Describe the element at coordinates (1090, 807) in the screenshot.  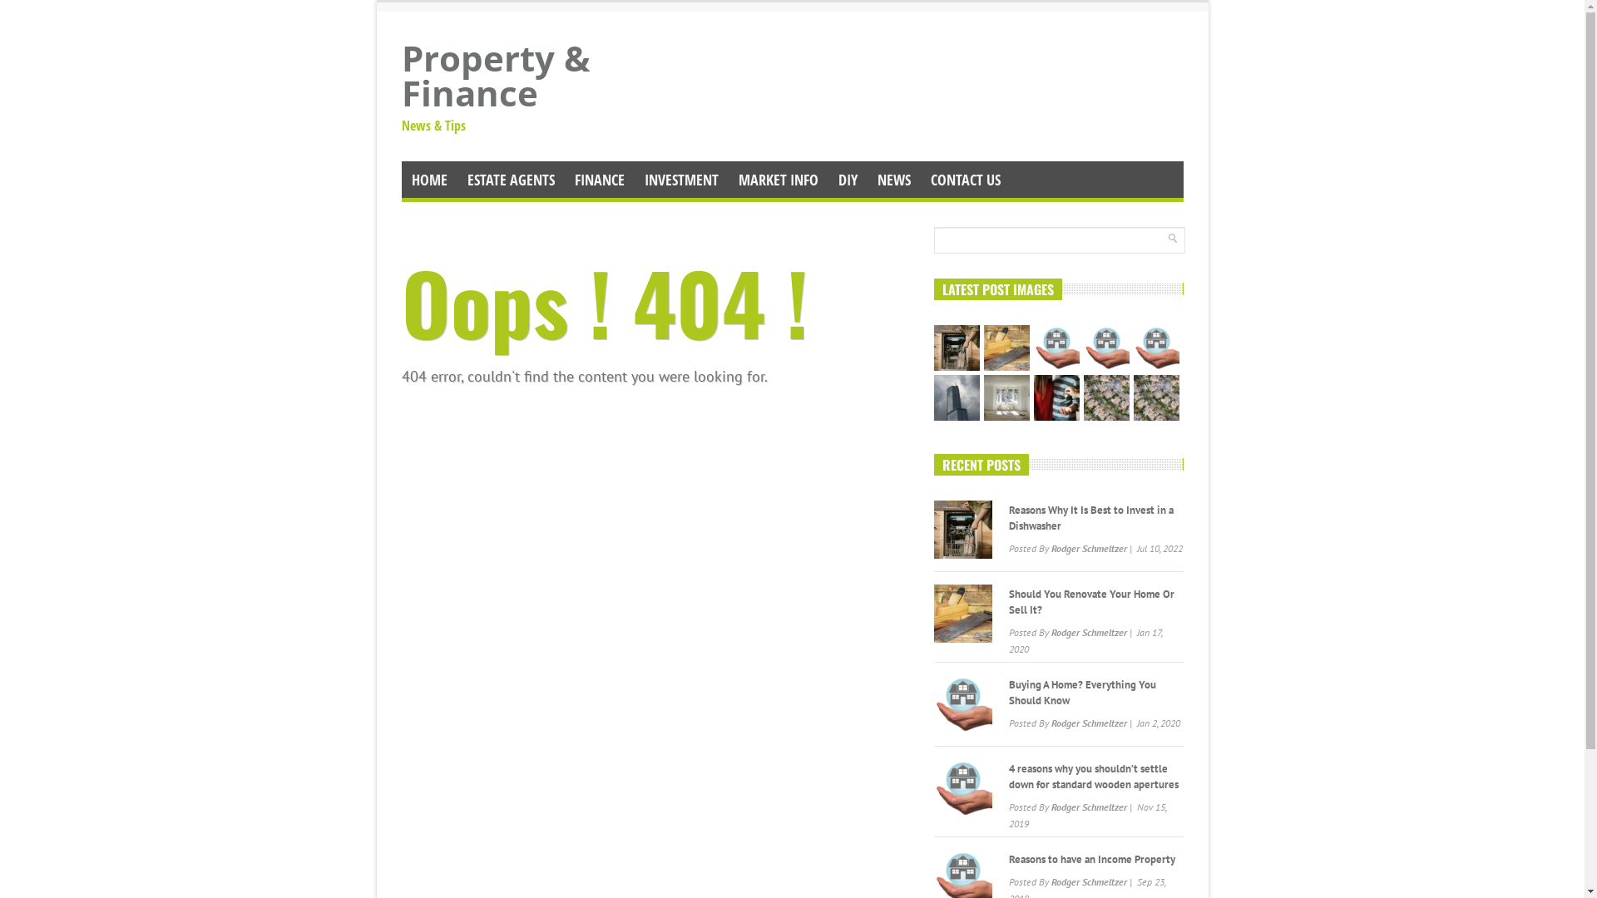
I see `Rodger Schmeltzer` at that location.